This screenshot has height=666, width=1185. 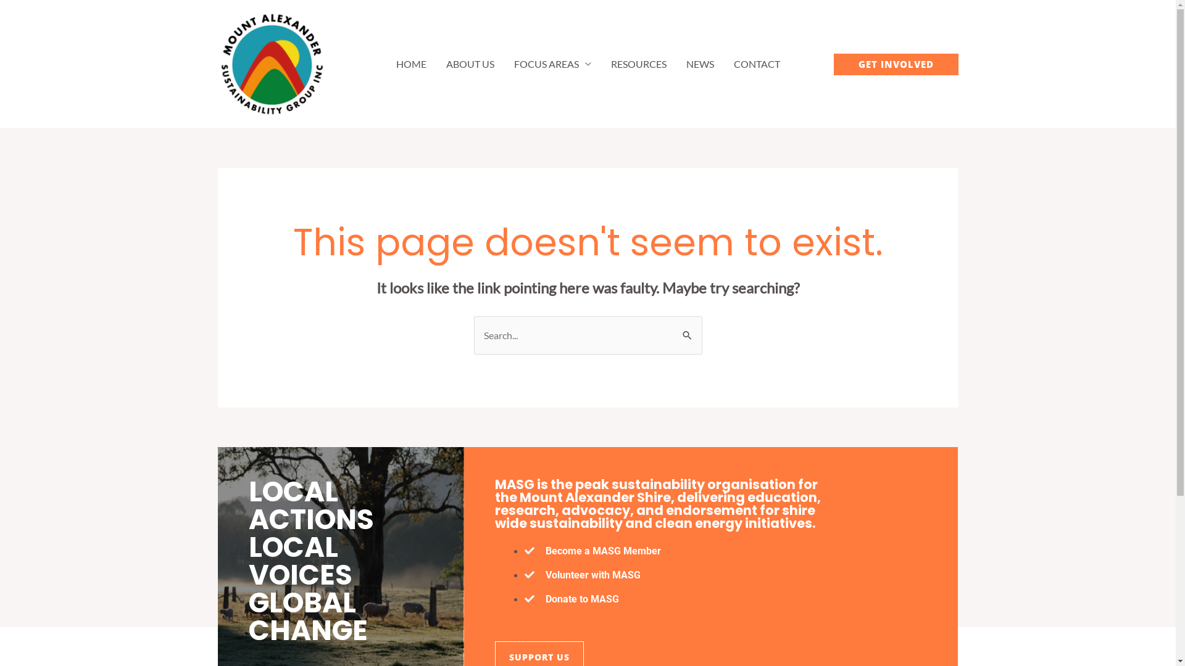 What do you see at coordinates (688, 329) in the screenshot?
I see `Search` at bounding box center [688, 329].